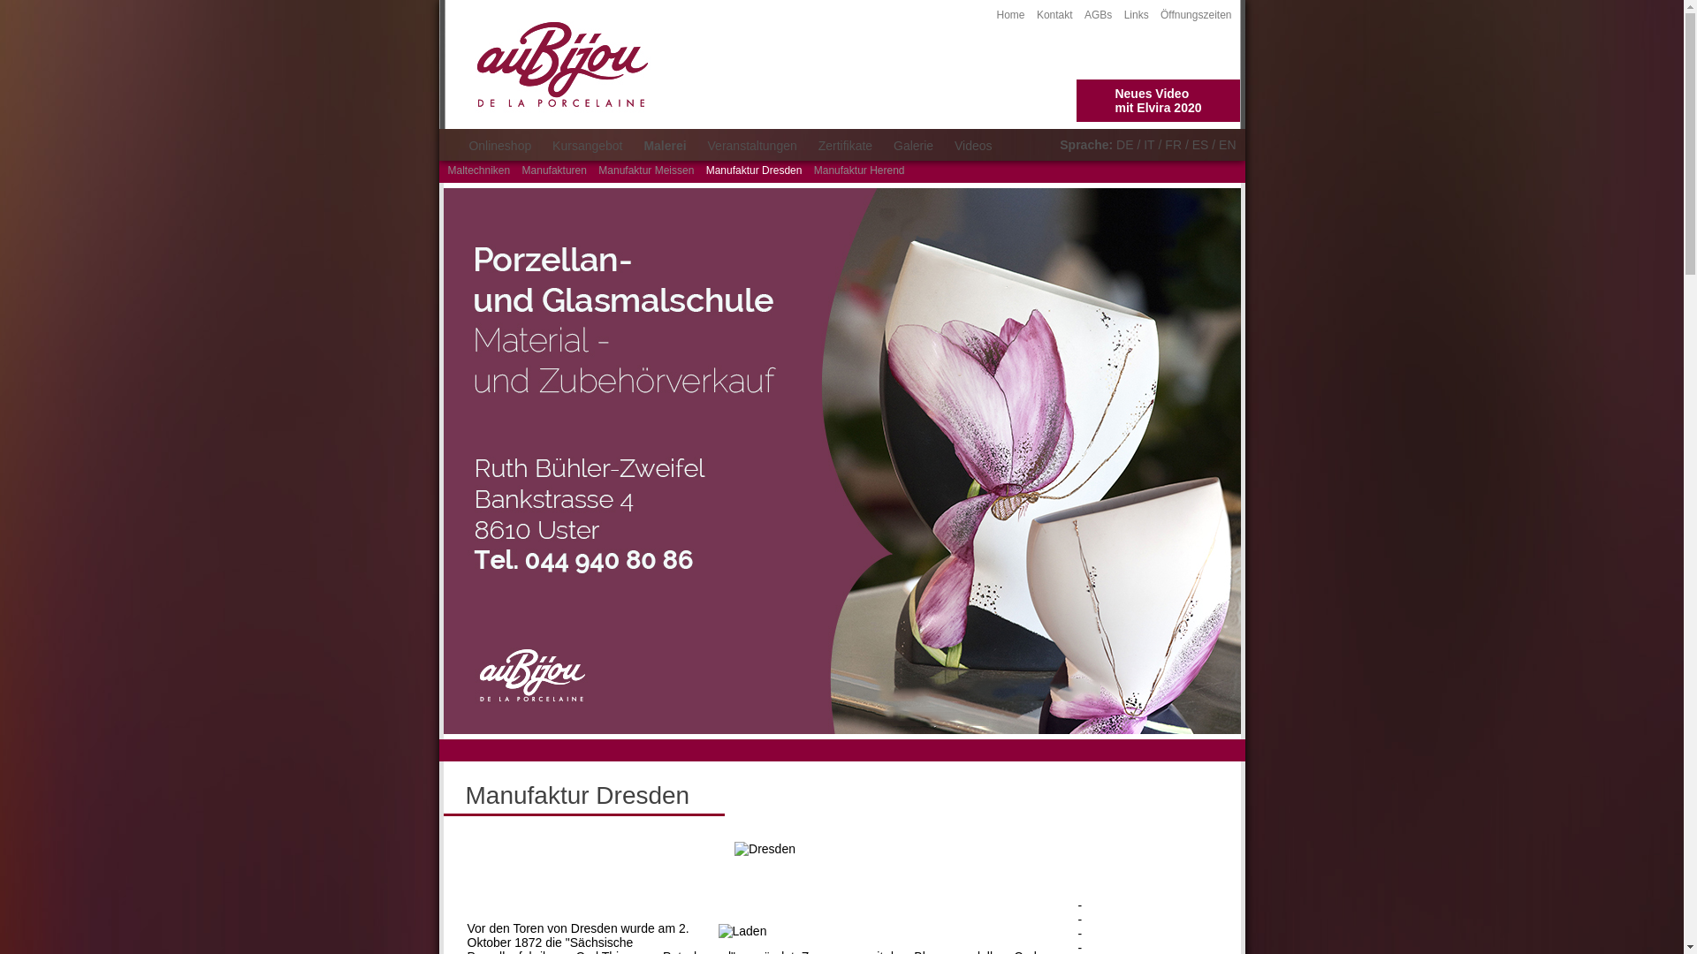 Image resolution: width=1697 pixels, height=954 pixels. Describe the element at coordinates (974, 146) in the screenshot. I see `Videos` at that location.